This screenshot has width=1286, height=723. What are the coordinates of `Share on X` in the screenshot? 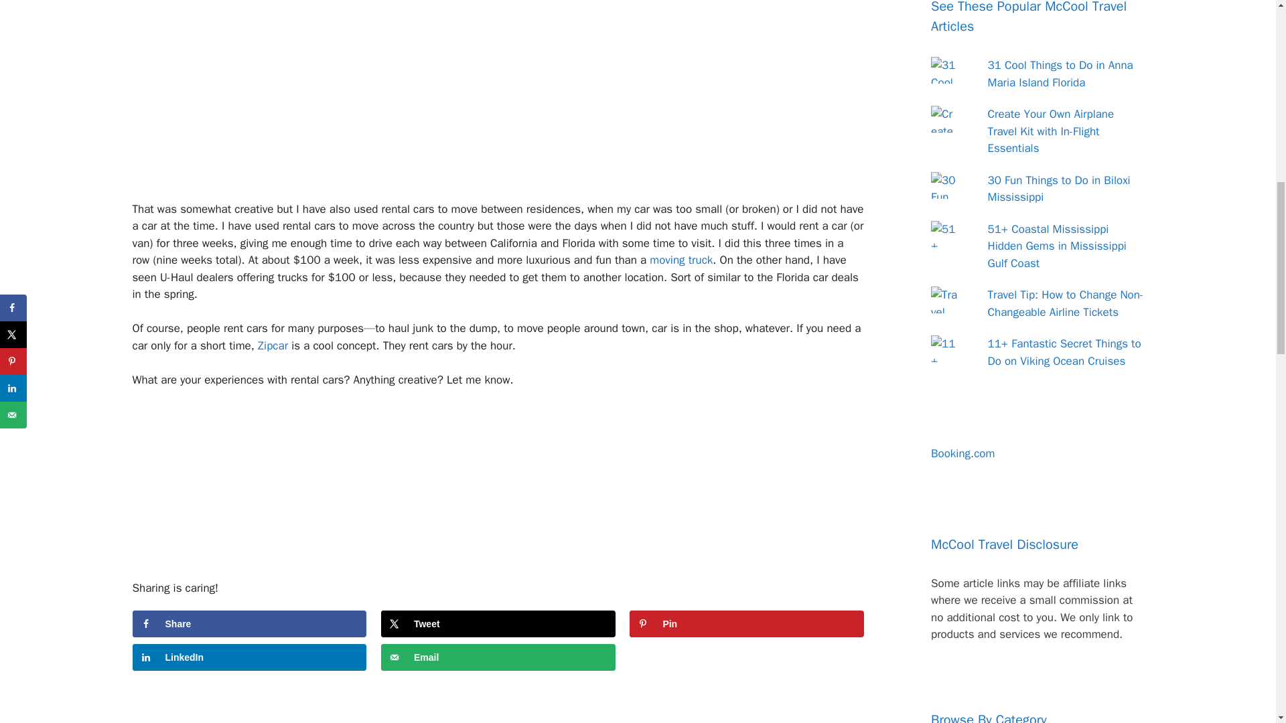 It's located at (498, 623).